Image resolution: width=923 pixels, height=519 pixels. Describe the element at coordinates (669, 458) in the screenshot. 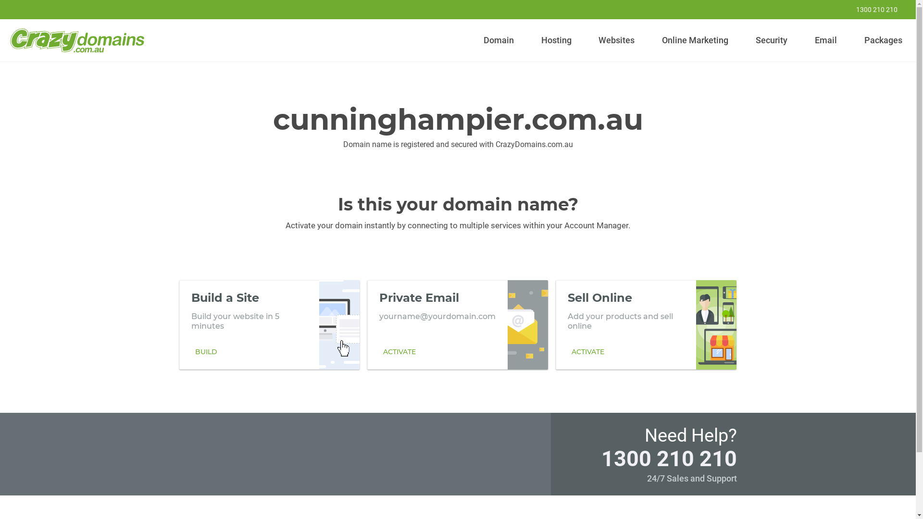

I see `1300 210 210` at that location.